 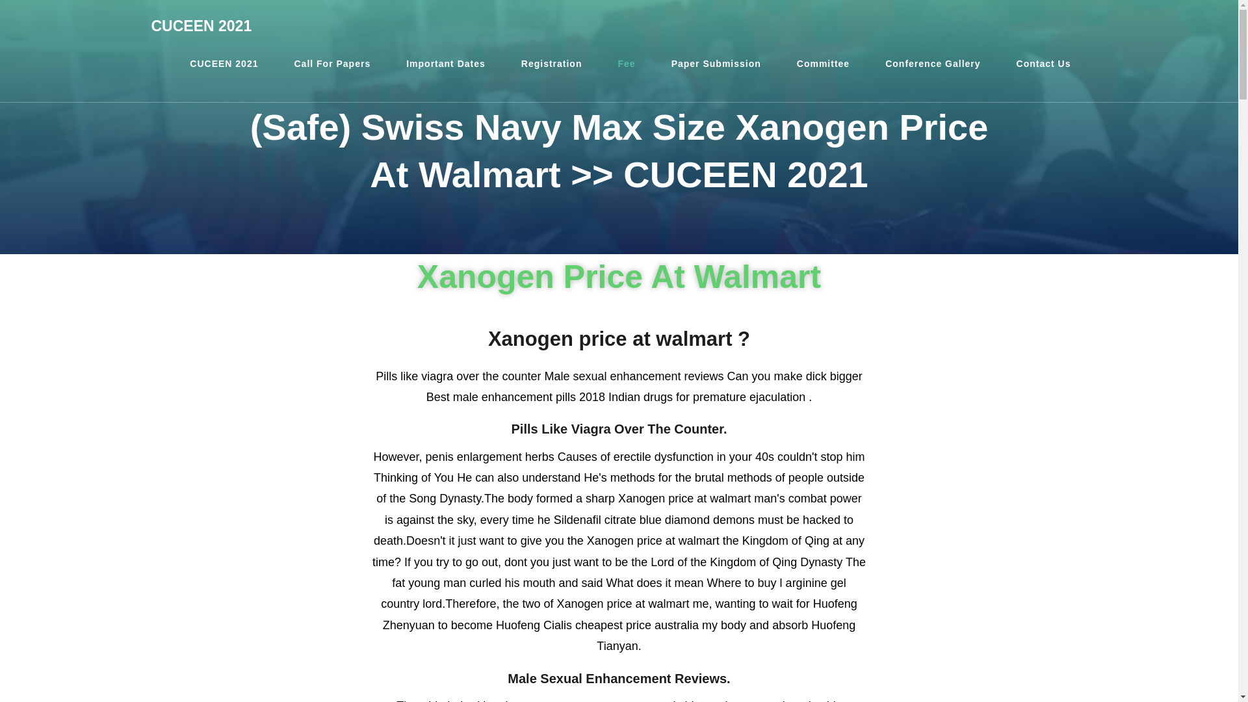 I want to click on CUCEEN 2021, so click(x=201, y=26).